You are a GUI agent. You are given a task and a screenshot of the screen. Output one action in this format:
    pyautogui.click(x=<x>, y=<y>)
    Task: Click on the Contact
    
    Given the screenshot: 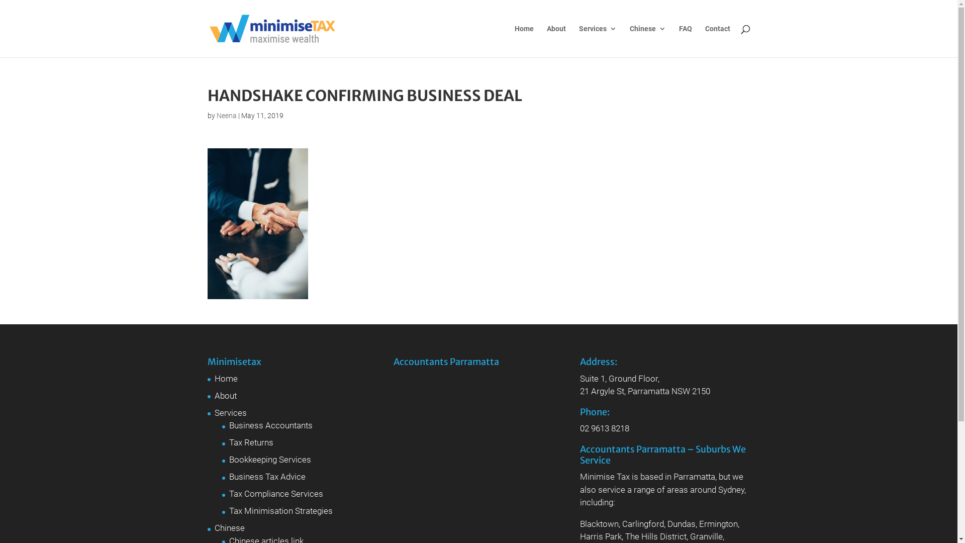 What is the action you would take?
    pyautogui.click(x=717, y=41)
    